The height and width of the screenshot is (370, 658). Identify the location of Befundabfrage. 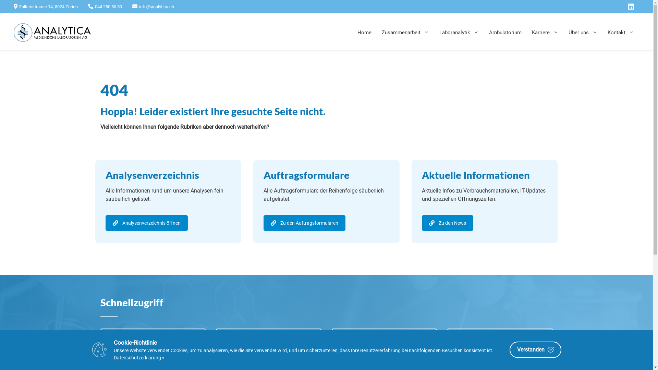
(269, 338).